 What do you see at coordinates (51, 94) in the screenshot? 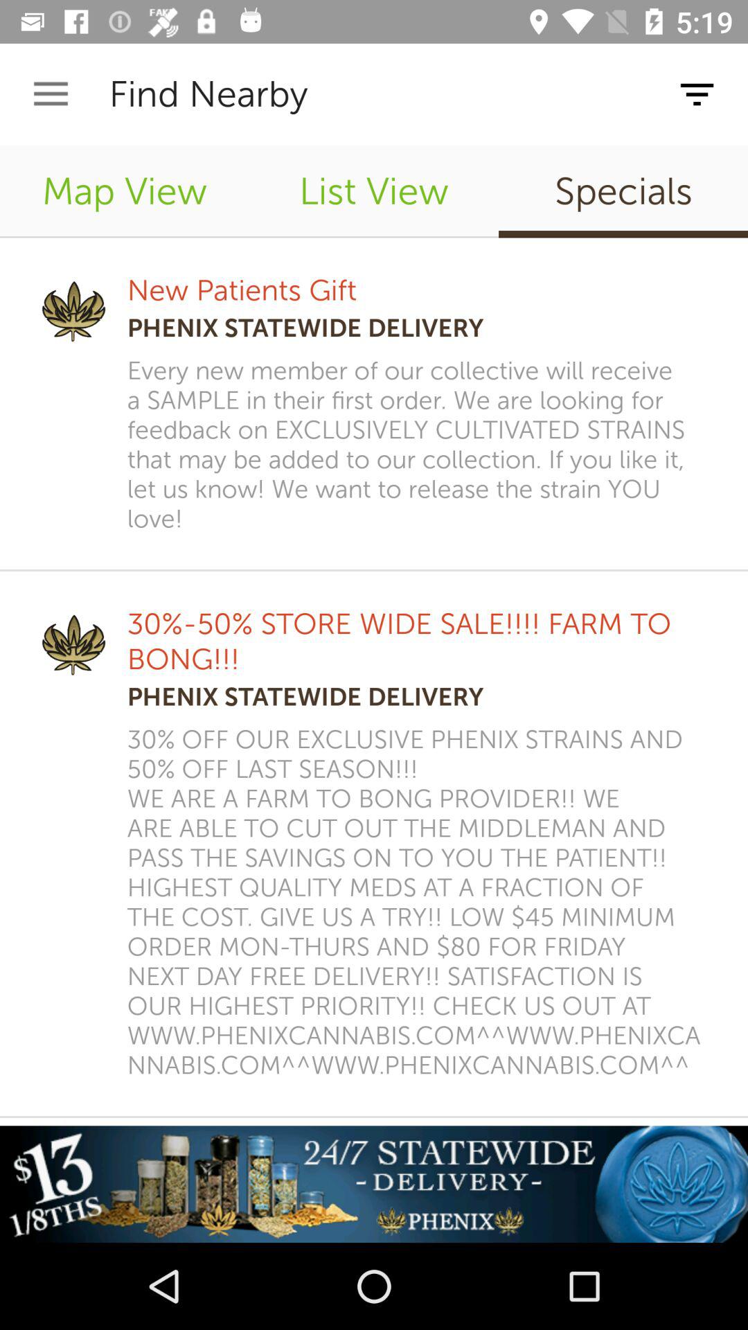
I see `open icon above the map view icon` at bounding box center [51, 94].